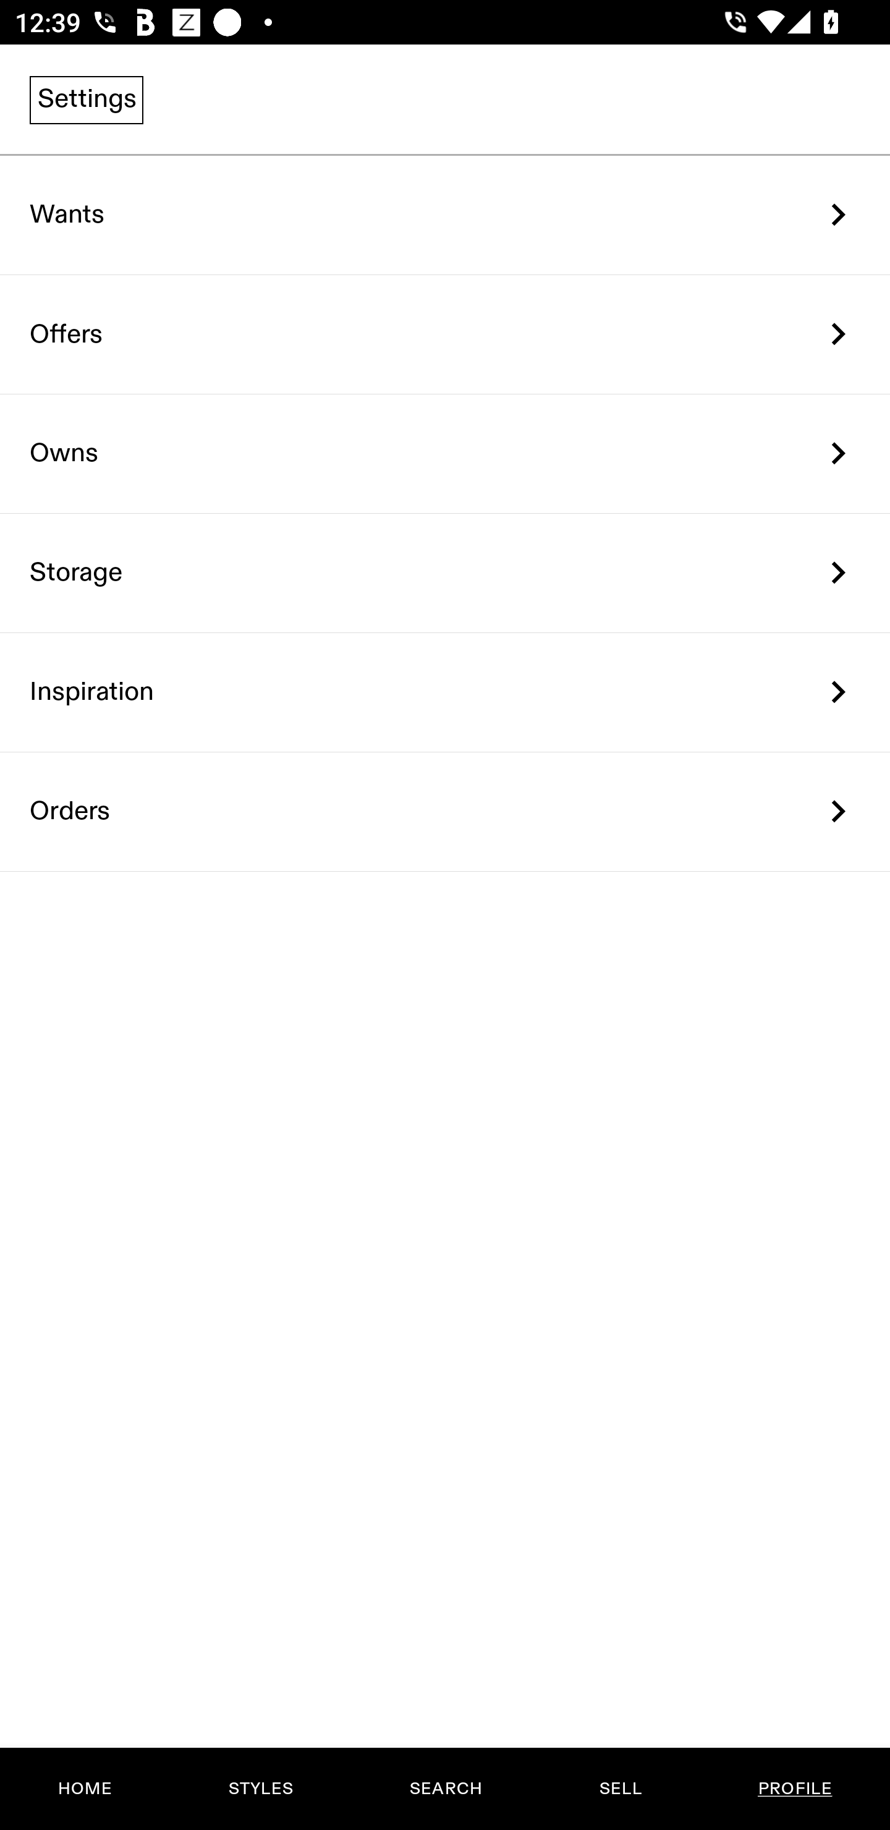 This screenshot has height=1830, width=890. Describe the element at coordinates (446, 1789) in the screenshot. I see `SEARCH` at that location.